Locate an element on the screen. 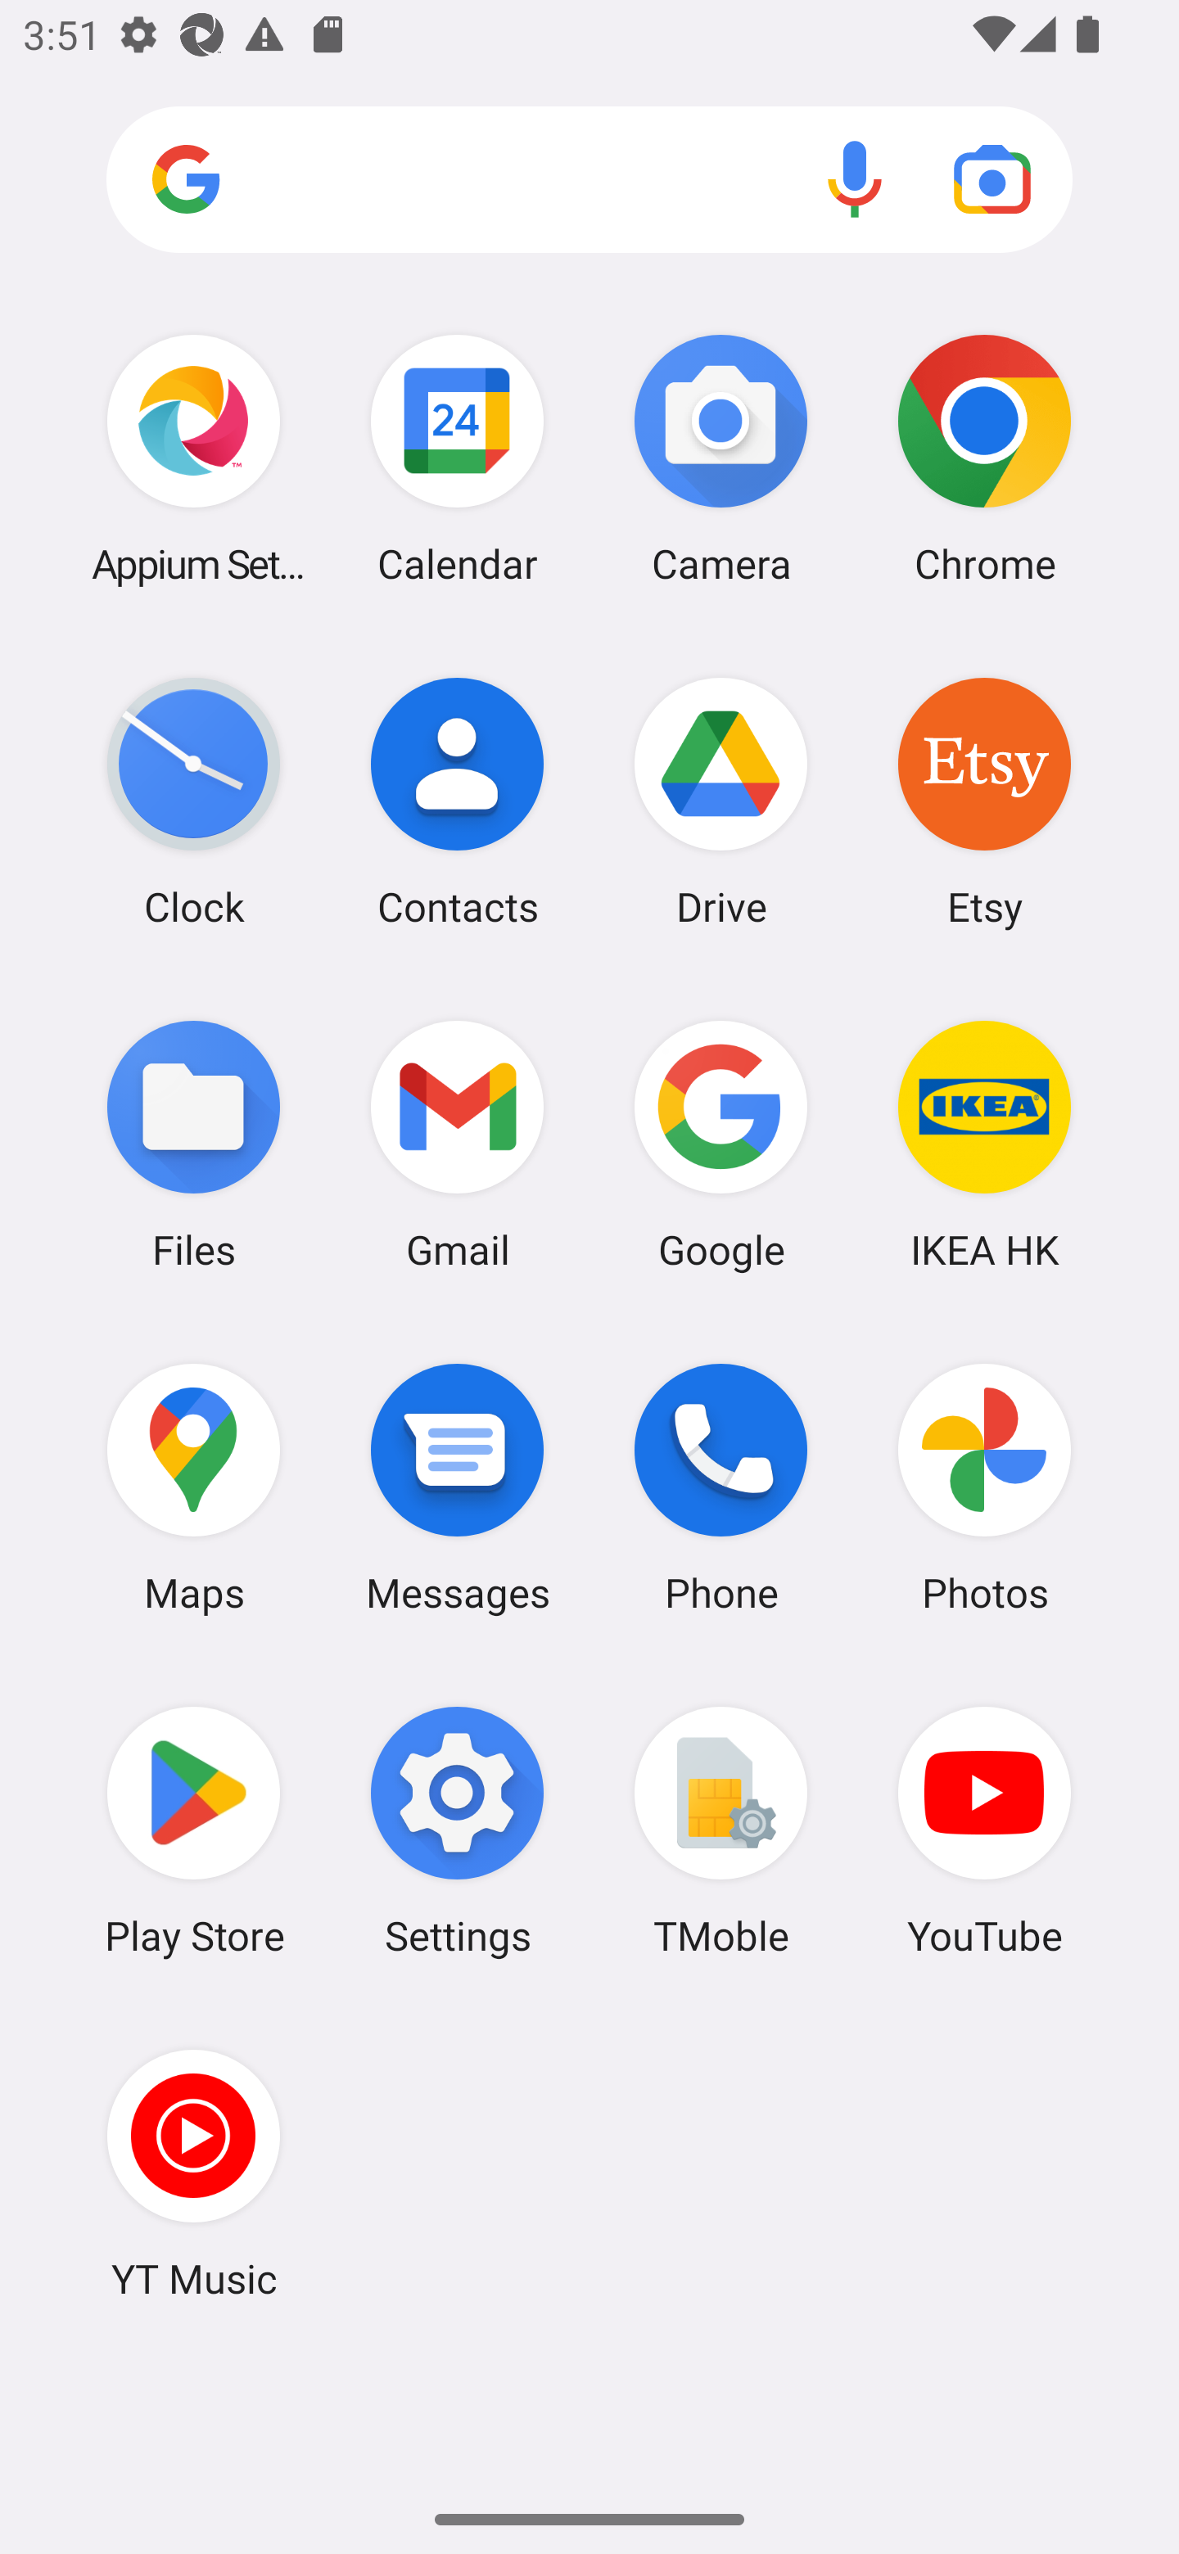  Calendar is located at coordinates (457, 458).